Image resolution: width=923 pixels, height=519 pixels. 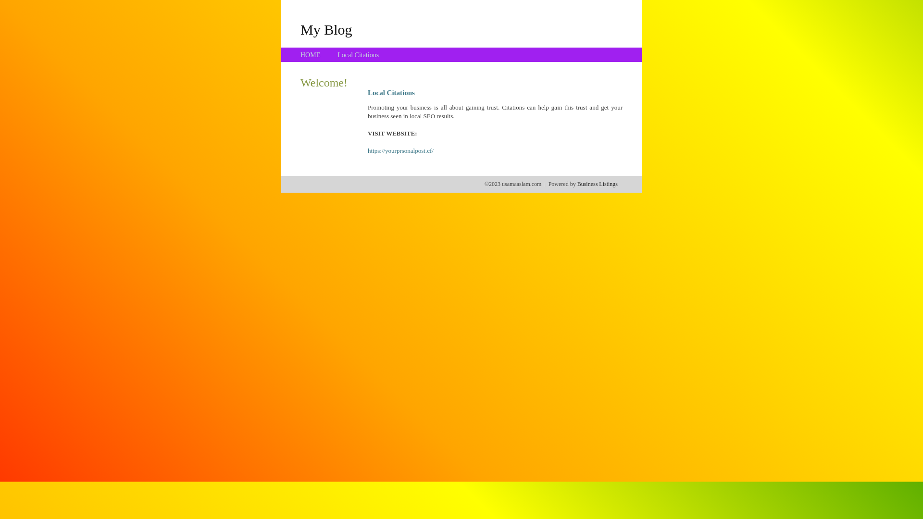 I want to click on Local Citations, so click(x=358, y=55).